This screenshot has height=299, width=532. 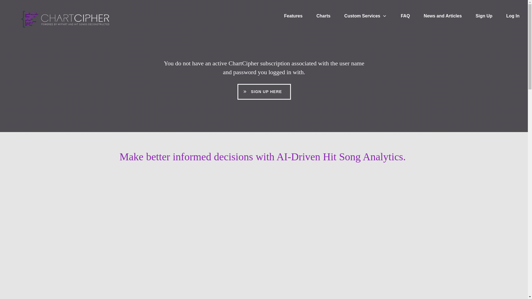 I want to click on Log In, so click(x=513, y=16).